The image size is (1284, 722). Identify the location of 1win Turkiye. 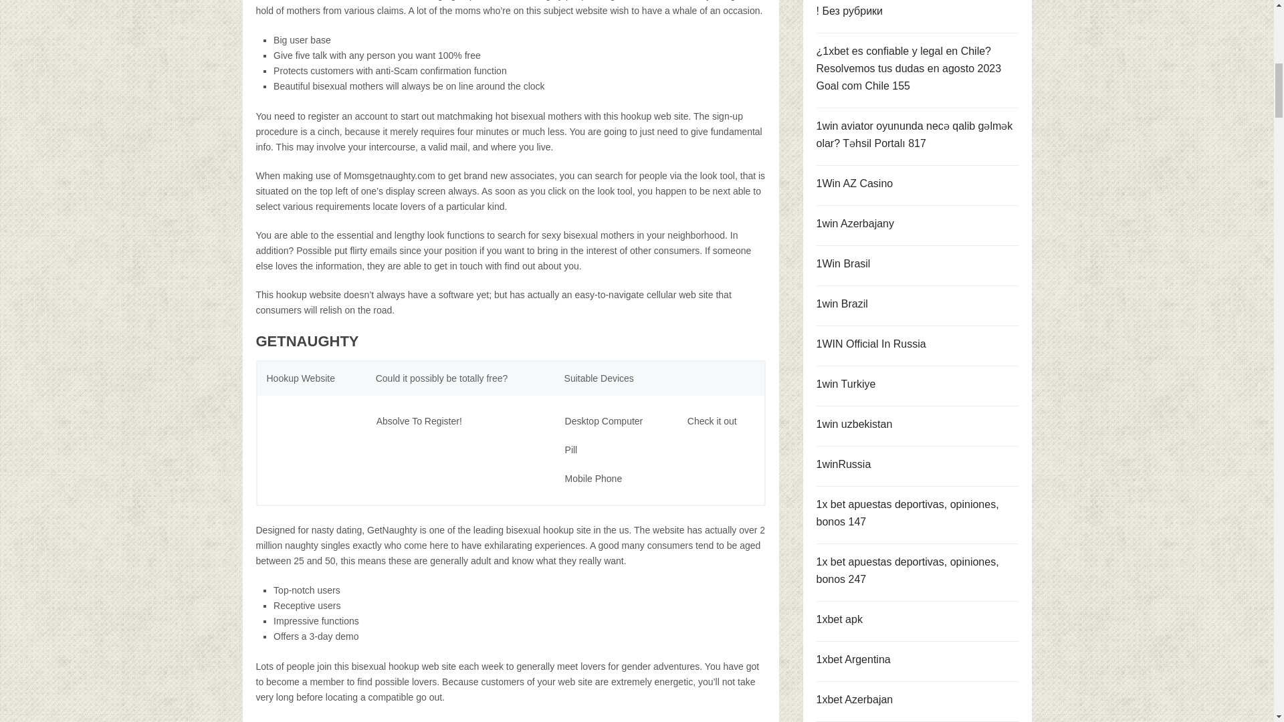
(845, 384).